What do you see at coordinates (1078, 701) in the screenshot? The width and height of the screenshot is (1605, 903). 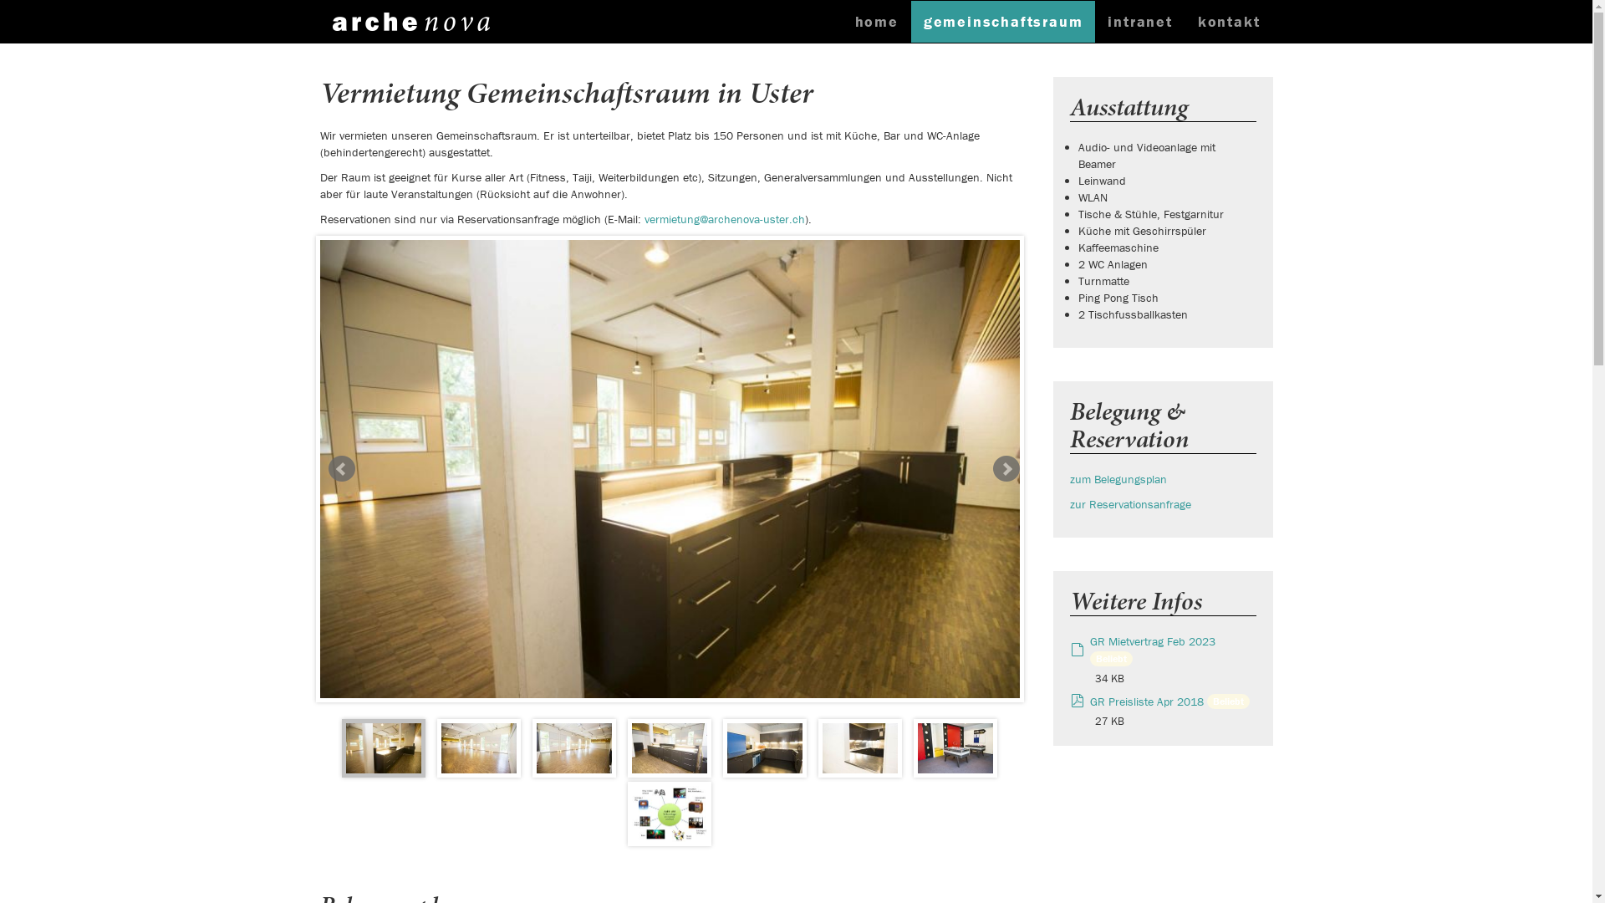 I see `pdf` at bounding box center [1078, 701].